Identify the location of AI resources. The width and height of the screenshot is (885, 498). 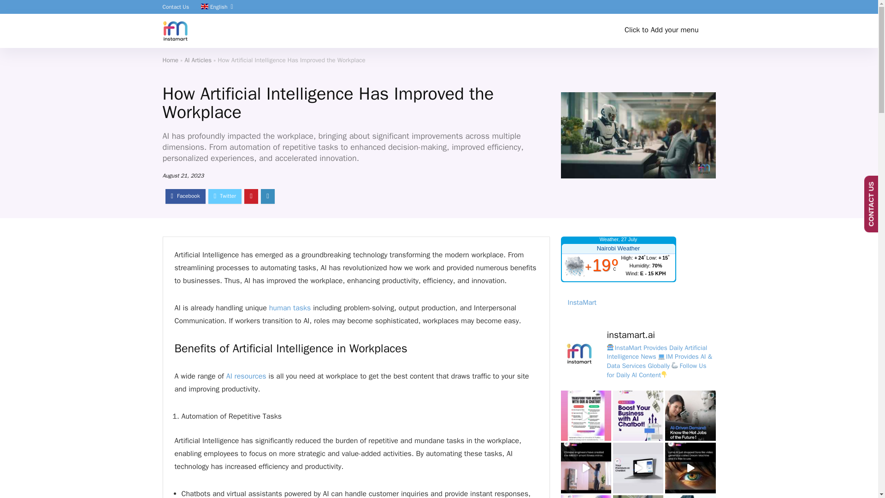
(246, 376).